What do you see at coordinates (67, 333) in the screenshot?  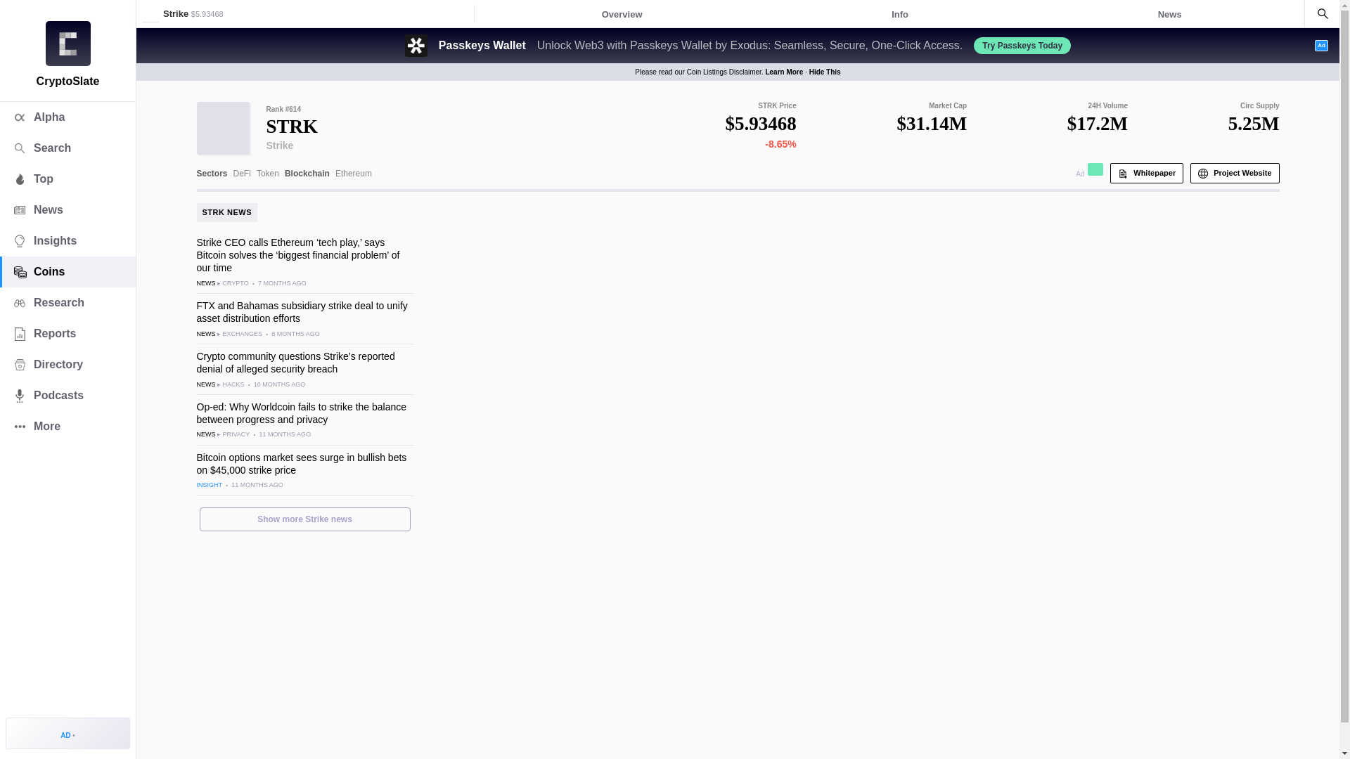 I see `Reports` at bounding box center [67, 333].